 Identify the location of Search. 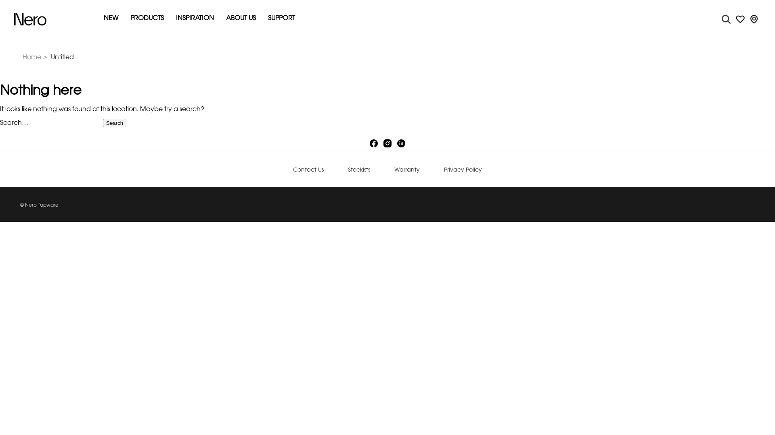
(115, 123).